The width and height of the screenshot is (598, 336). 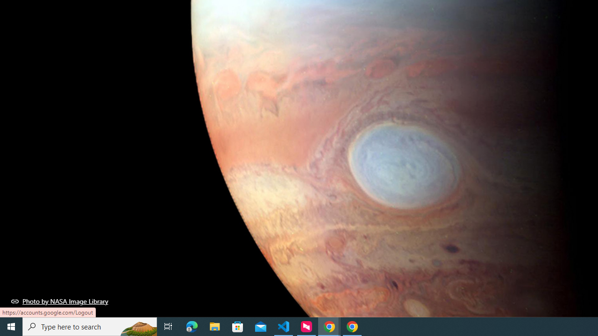 What do you see at coordinates (60, 301) in the screenshot?
I see `Photo by NASA Image Library` at bounding box center [60, 301].